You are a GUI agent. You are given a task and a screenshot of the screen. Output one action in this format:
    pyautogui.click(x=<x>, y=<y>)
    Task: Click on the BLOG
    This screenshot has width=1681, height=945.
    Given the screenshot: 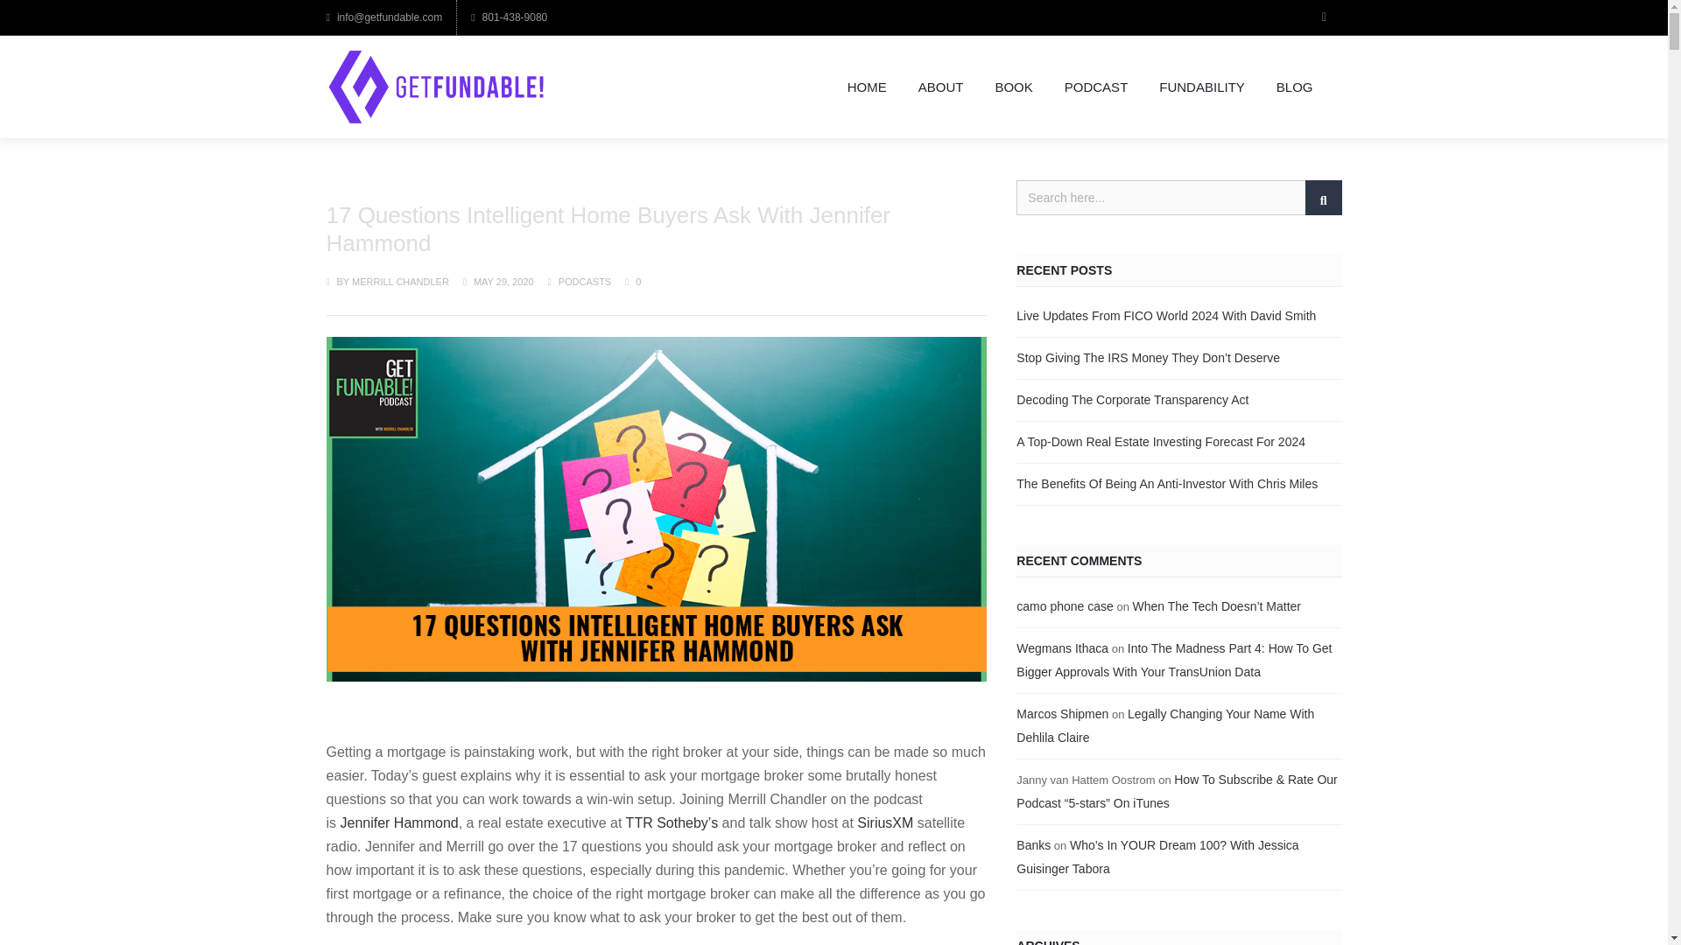 What is the action you would take?
    pyautogui.click(x=1295, y=87)
    